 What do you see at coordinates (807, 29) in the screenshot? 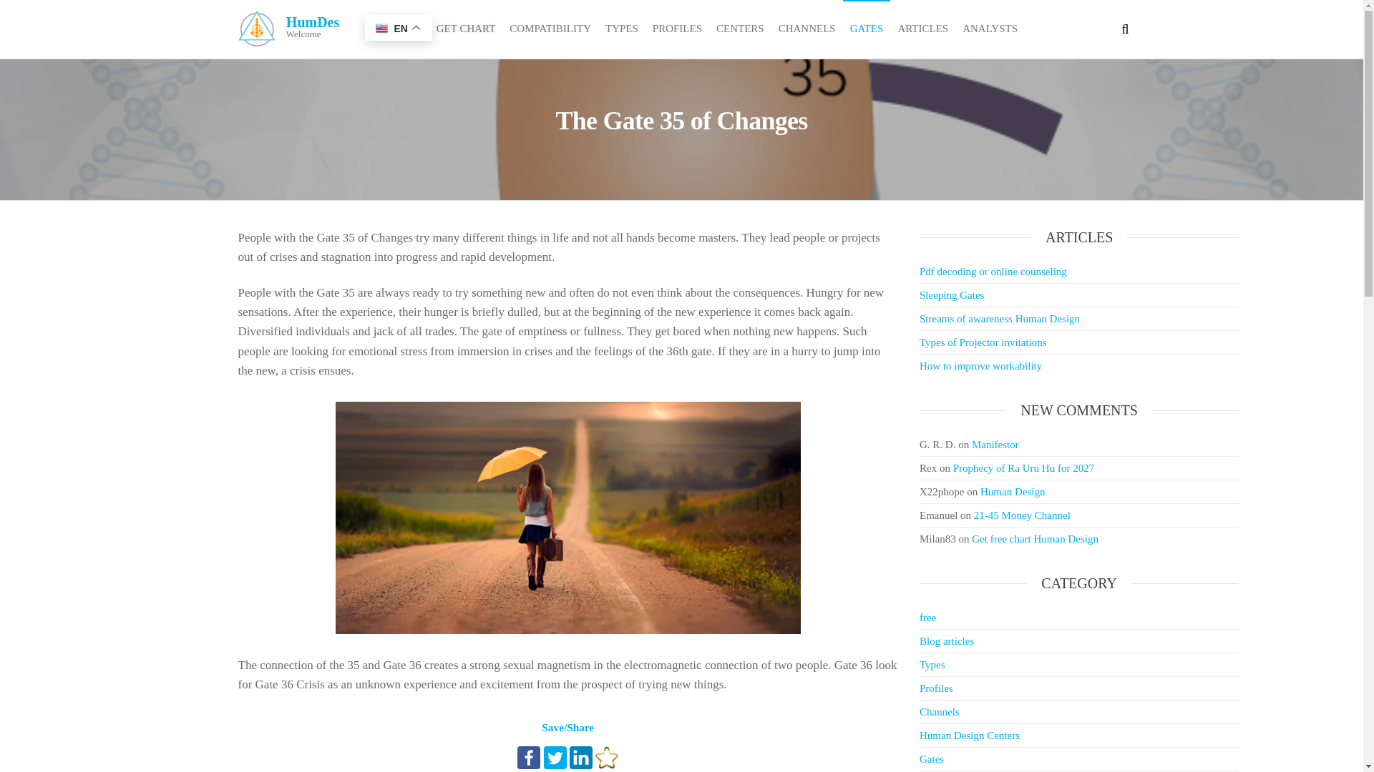
I see `Channels` at bounding box center [807, 29].